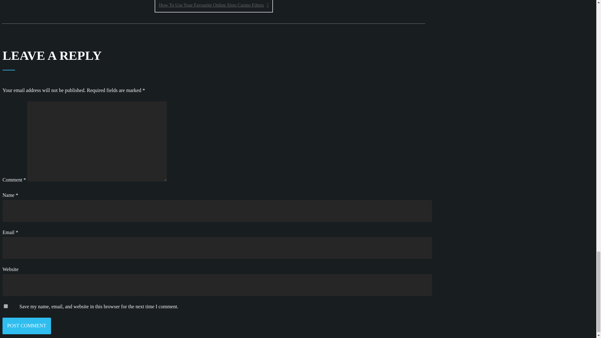 This screenshot has width=601, height=338. I want to click on Post Comment, so click(27, 326).